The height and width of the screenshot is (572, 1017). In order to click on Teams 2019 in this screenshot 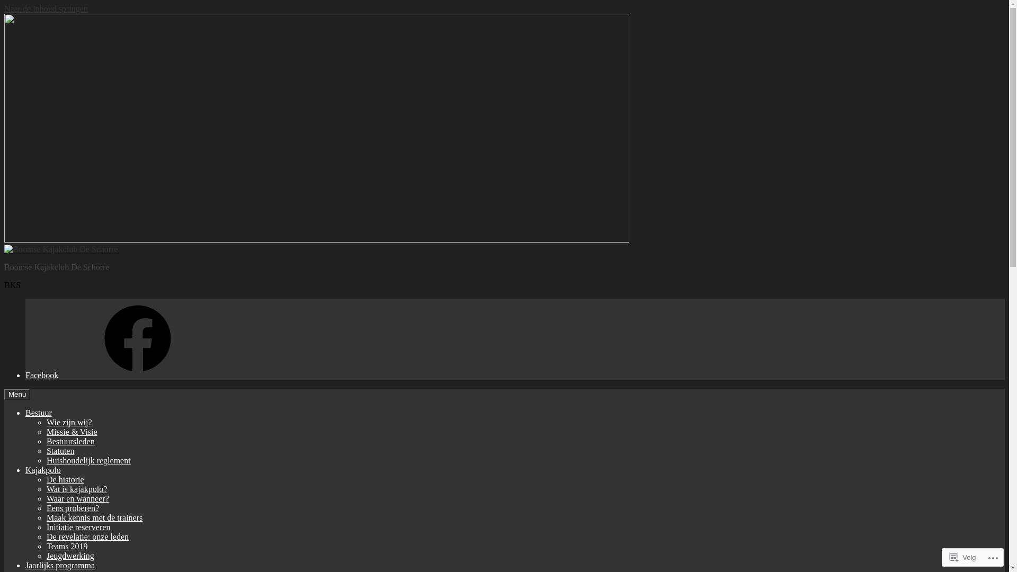, I will do `click(67, 547)`.